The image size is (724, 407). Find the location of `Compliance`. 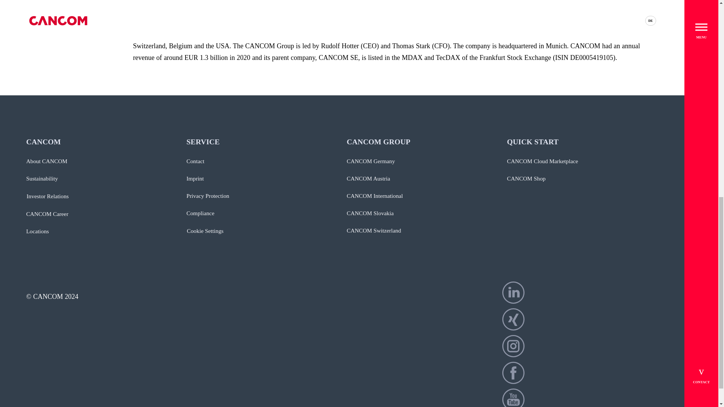

Compliance is located at coordinates (200, 213).